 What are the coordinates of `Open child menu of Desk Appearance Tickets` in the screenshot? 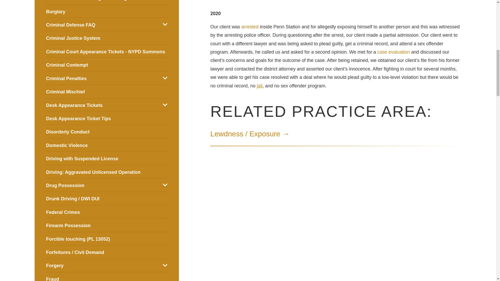 It's located at (165, 105).